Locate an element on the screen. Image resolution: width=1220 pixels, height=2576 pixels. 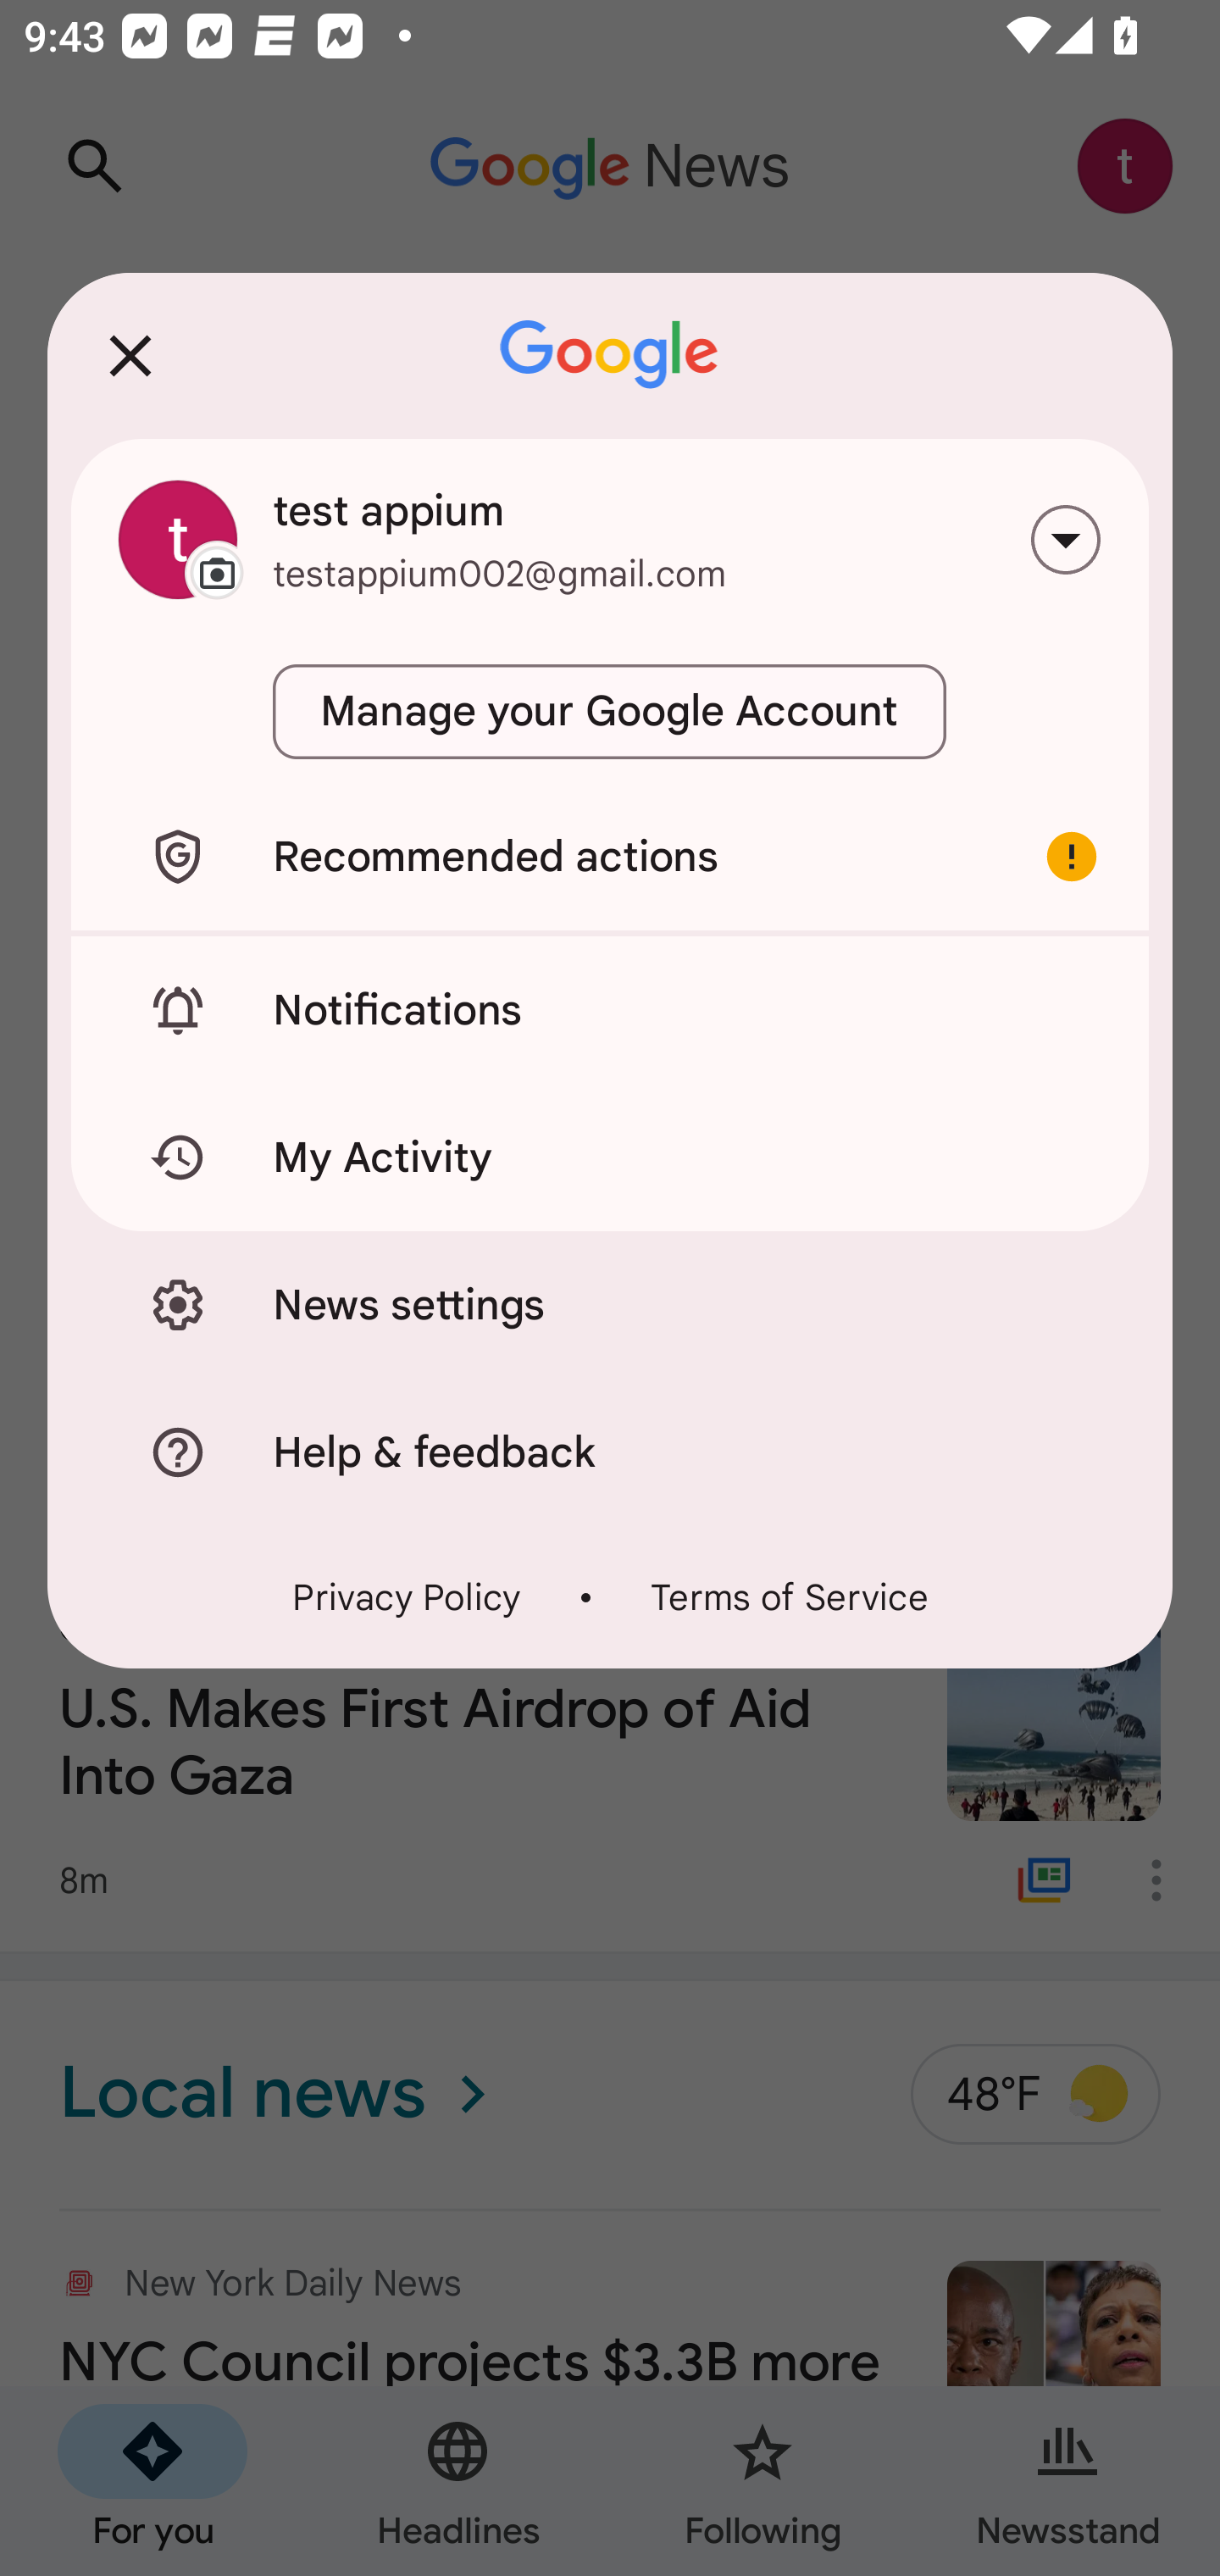
Terms of Service is located at coordinates (788, 1596).